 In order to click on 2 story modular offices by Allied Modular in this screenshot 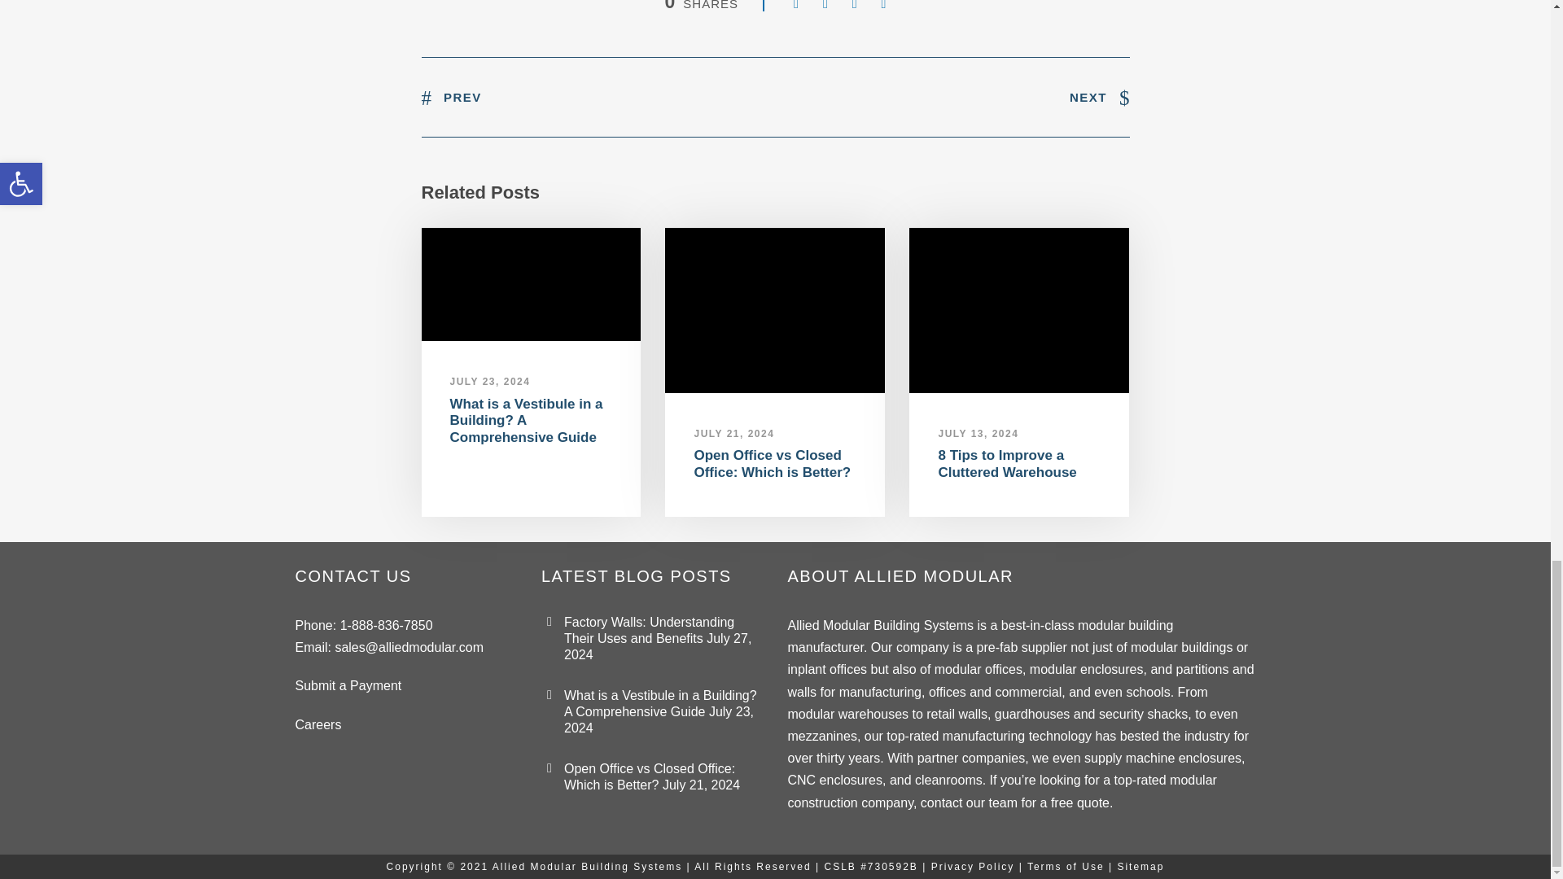, I will do `click(775, 309)`.